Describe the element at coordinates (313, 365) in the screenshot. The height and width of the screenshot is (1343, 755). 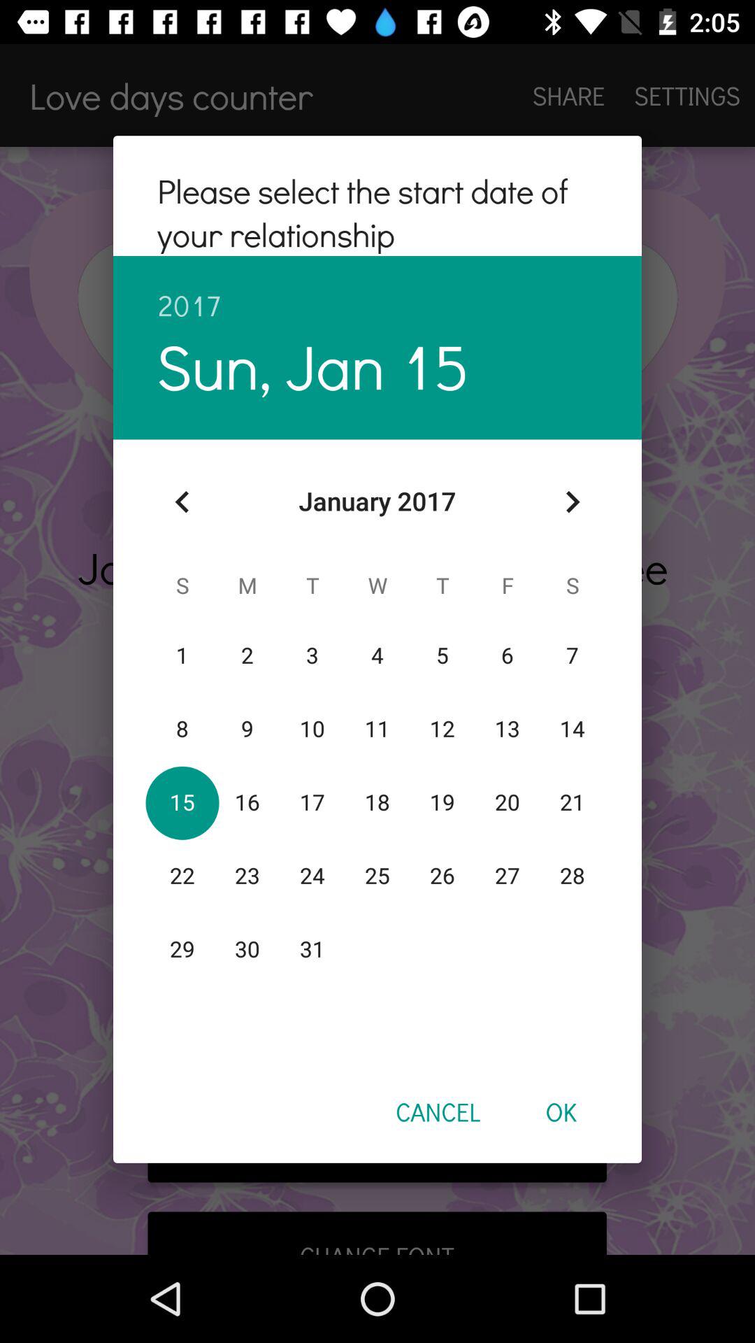
I see `scroll to sun, jan 15 item` at that location.